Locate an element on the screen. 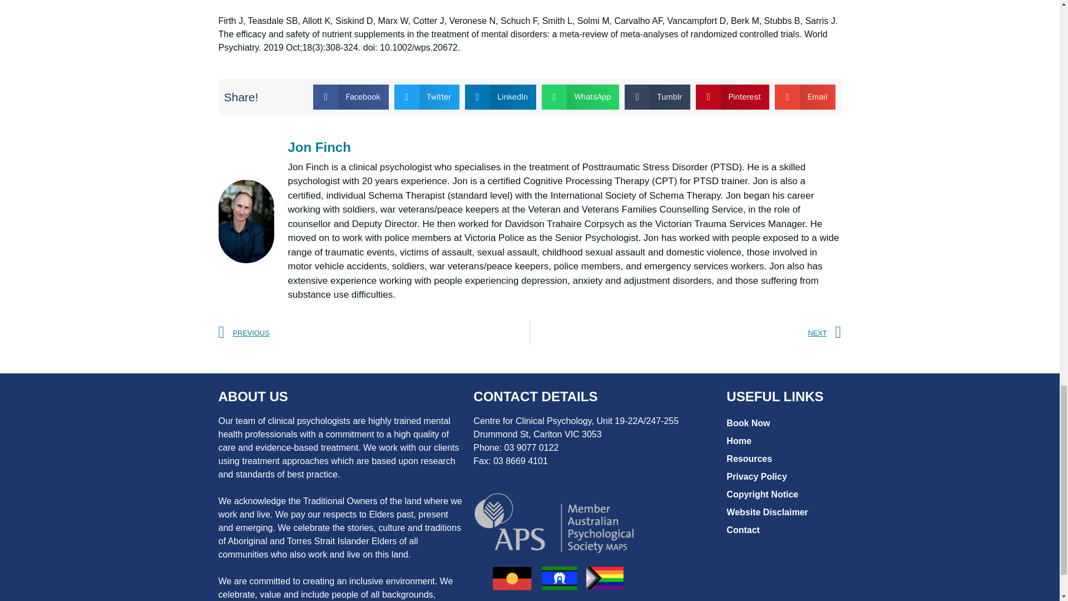  Home is located at coordinates (782, 441).